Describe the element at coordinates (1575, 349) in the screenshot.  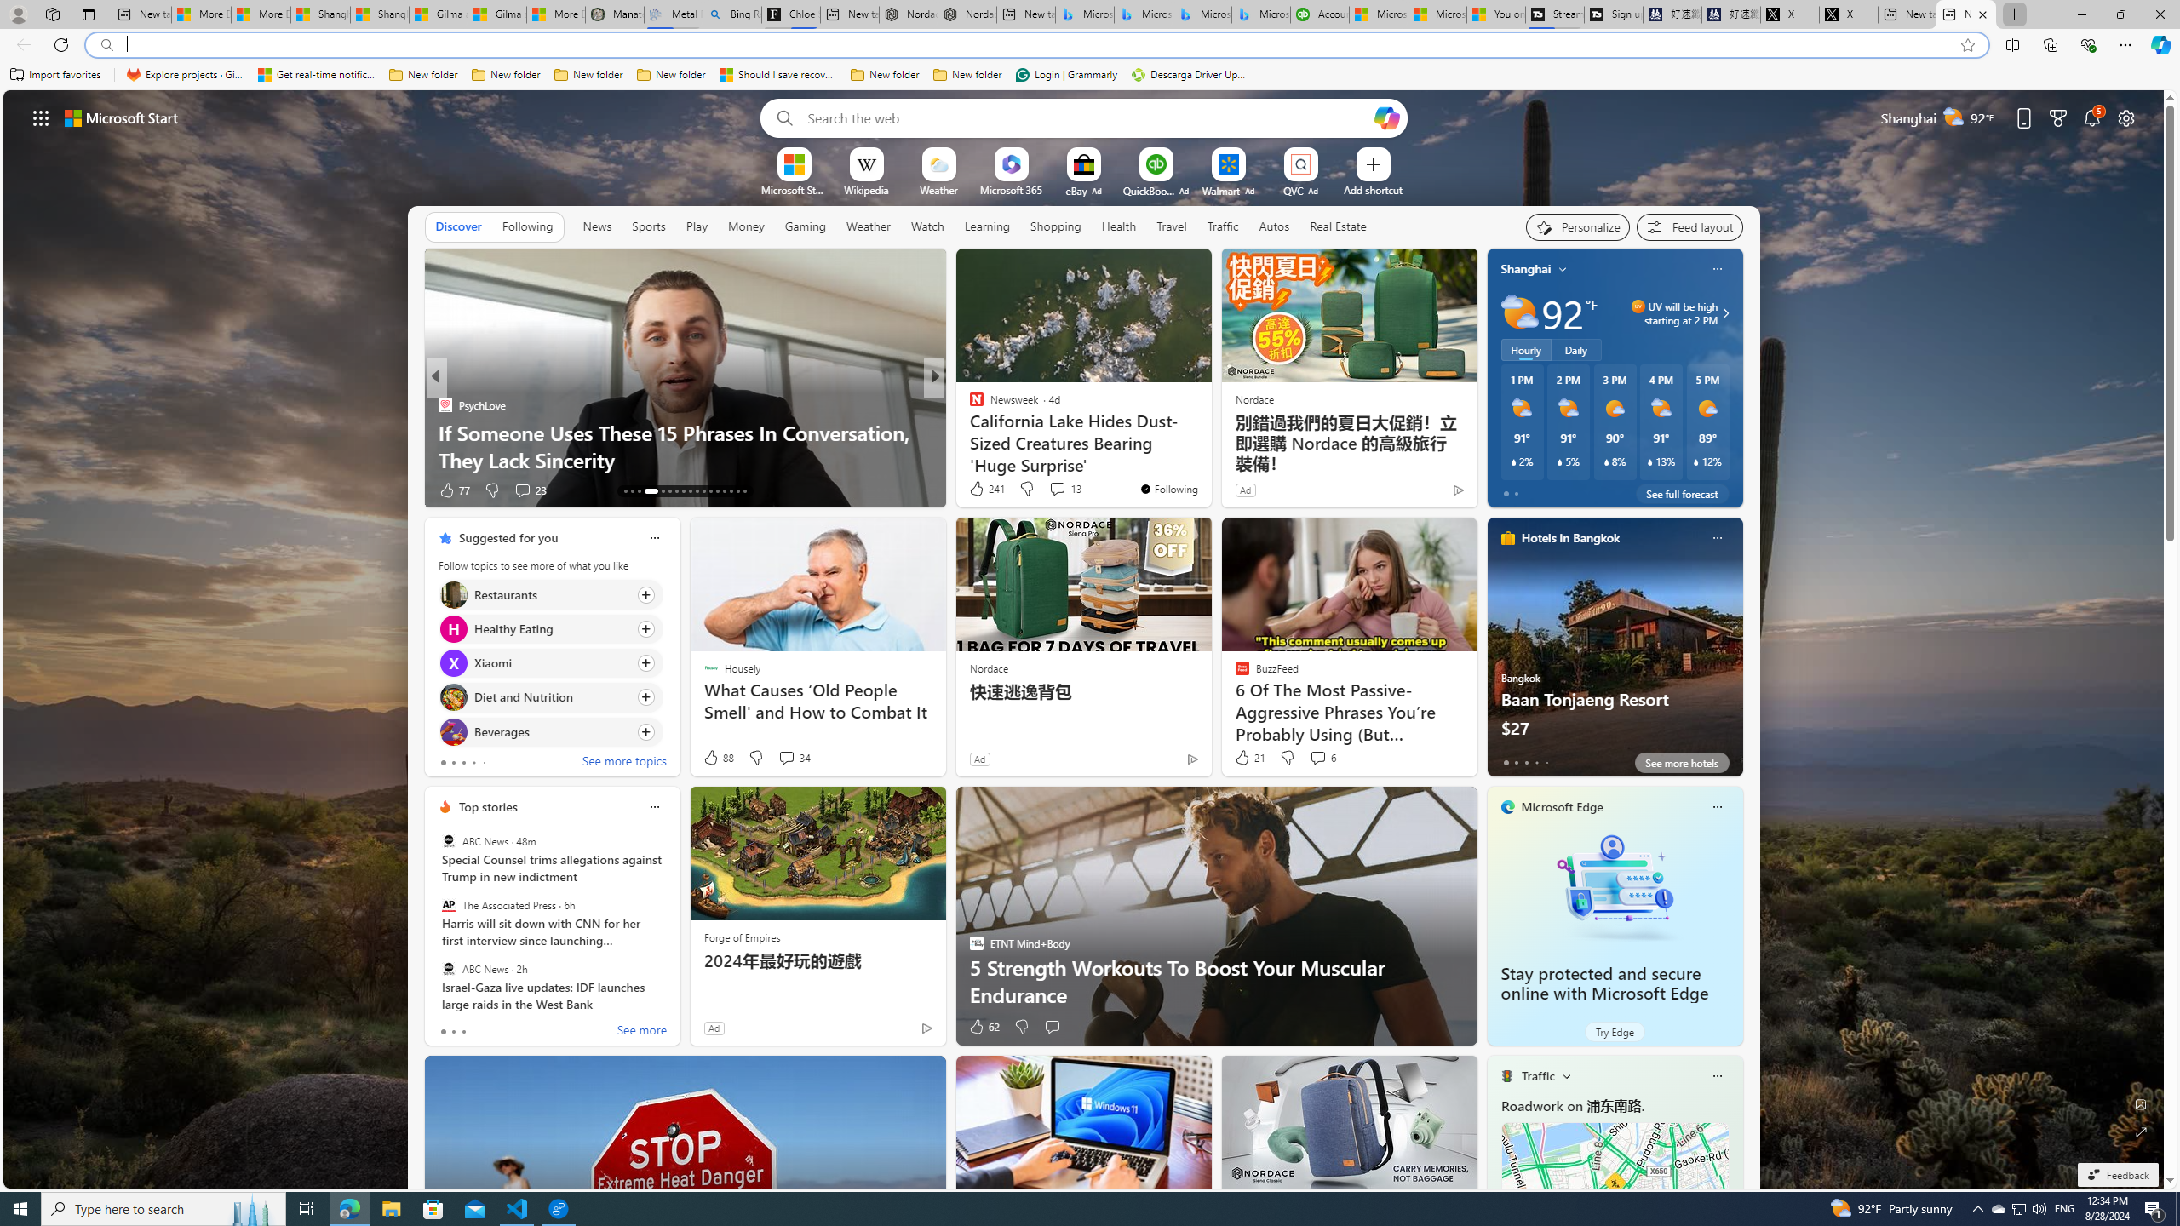
I see `Daily` at that location.